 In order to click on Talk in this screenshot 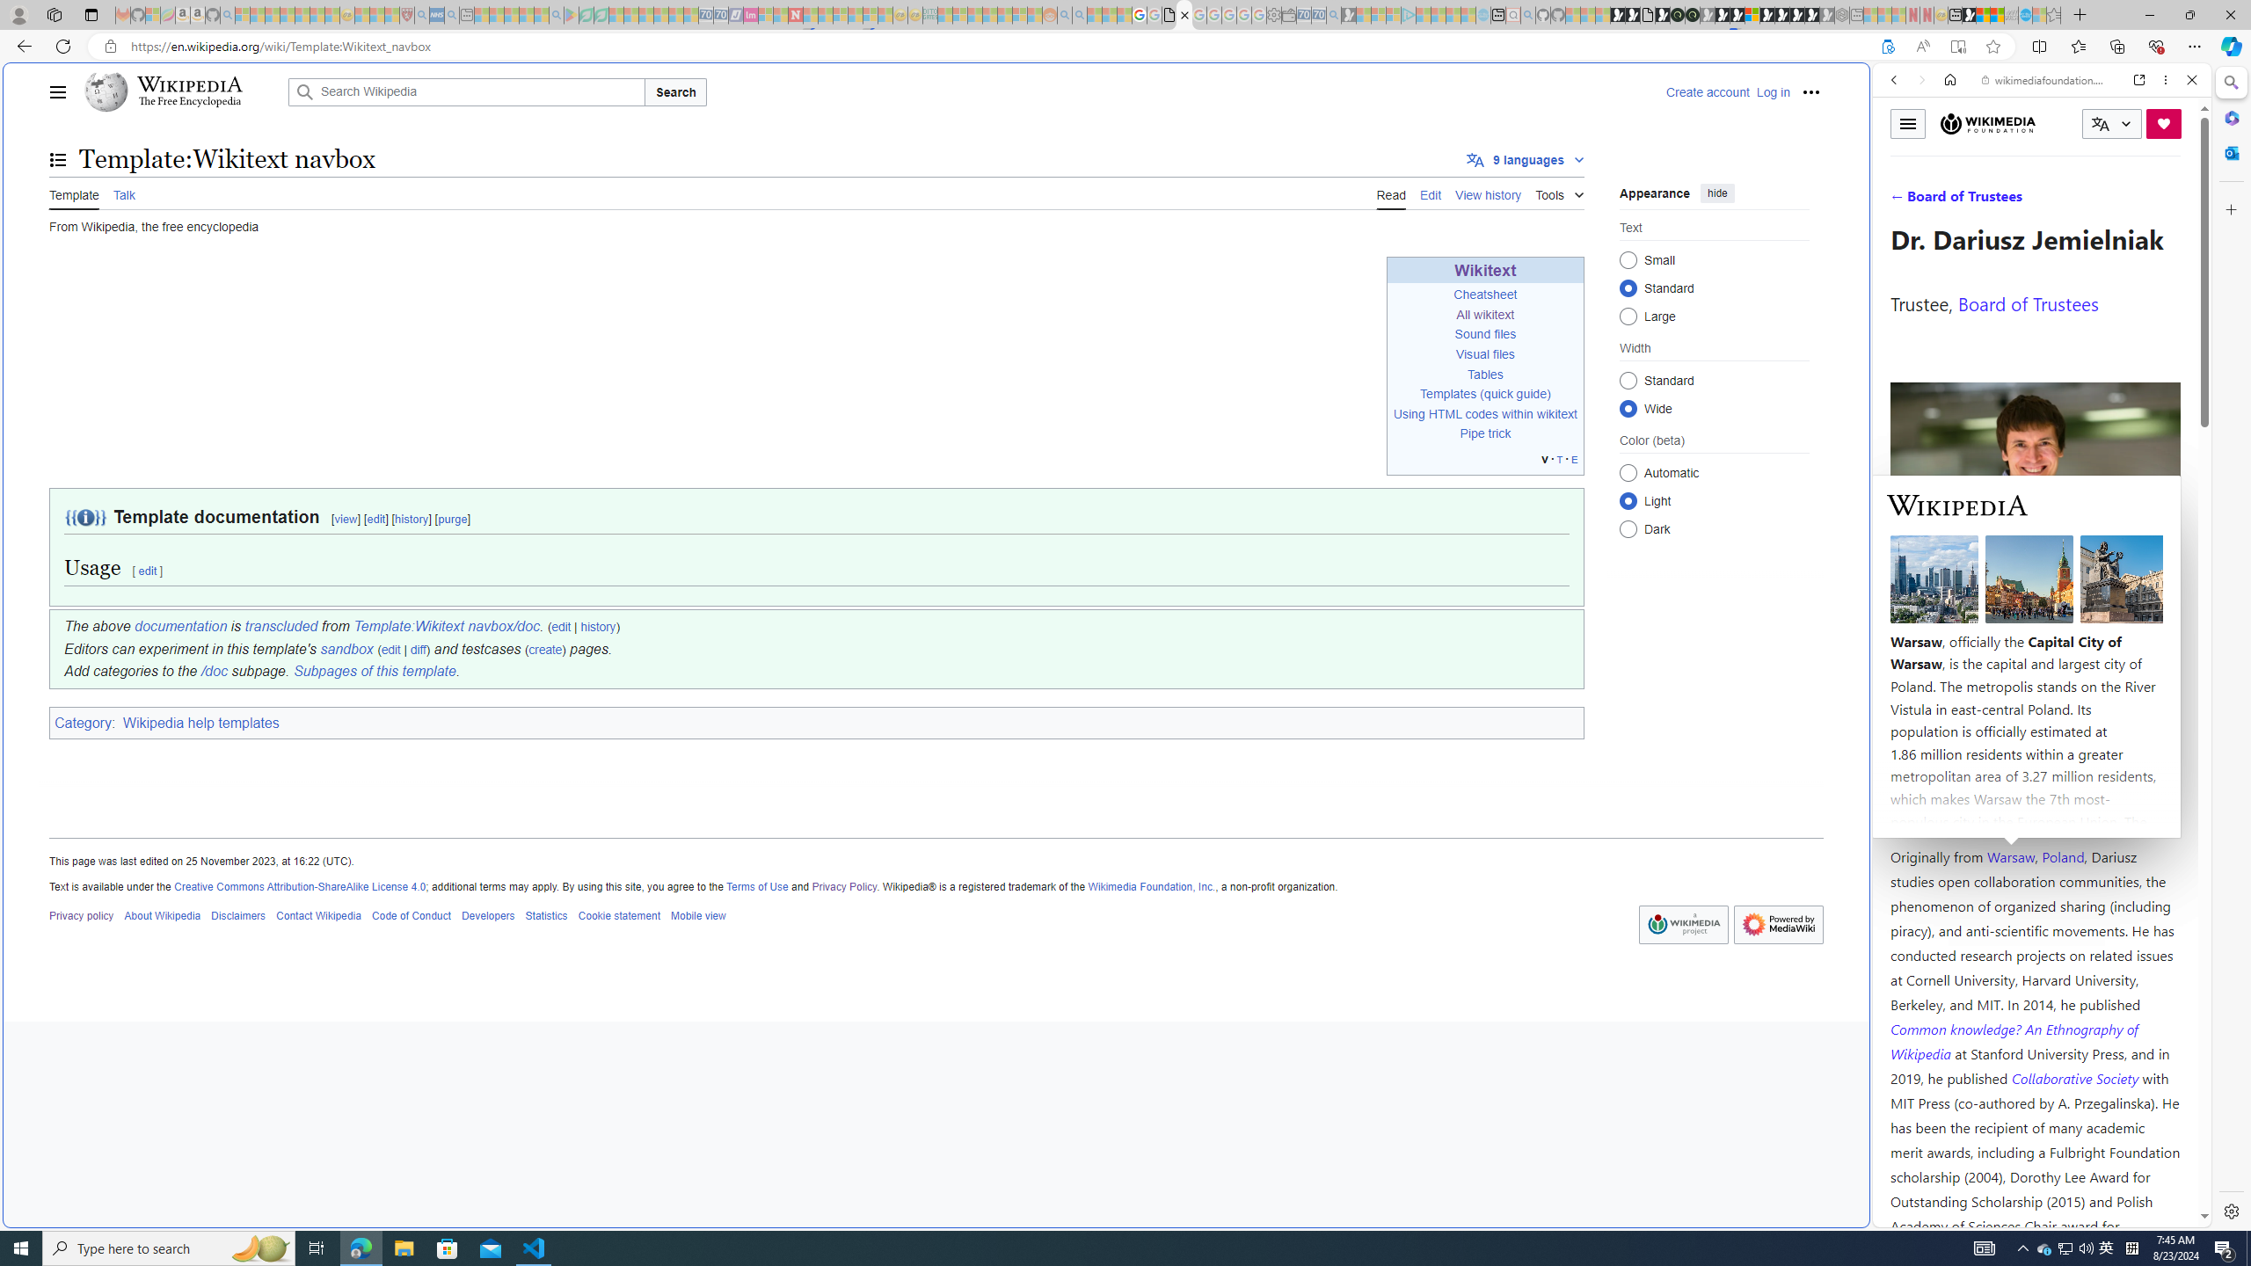, I will do `click(123, 193)`.